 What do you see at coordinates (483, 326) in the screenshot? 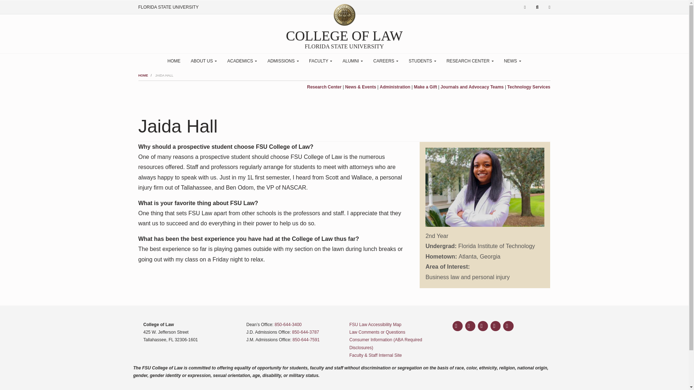
I see `Follow Florida State on Twitter` at bounding box center [483, 326].